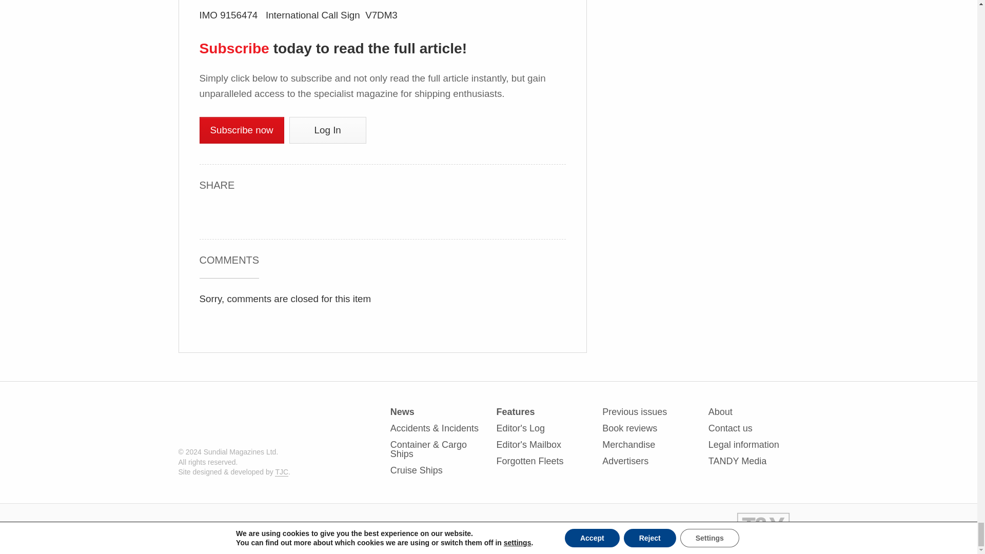 The image size is (985, 554). What do you see at coordinates (257, 212) in the screenshot?
I see `Twitter` at bounding box center [257, 212].